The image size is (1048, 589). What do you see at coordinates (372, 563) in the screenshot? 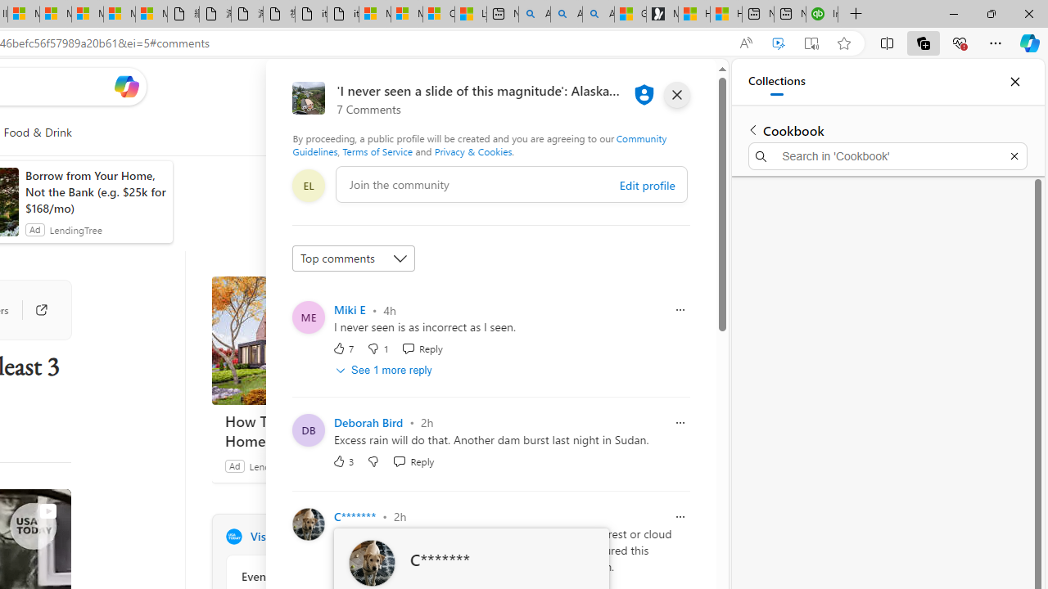
I see `Profile Picture` at bounding box center [372, 563].